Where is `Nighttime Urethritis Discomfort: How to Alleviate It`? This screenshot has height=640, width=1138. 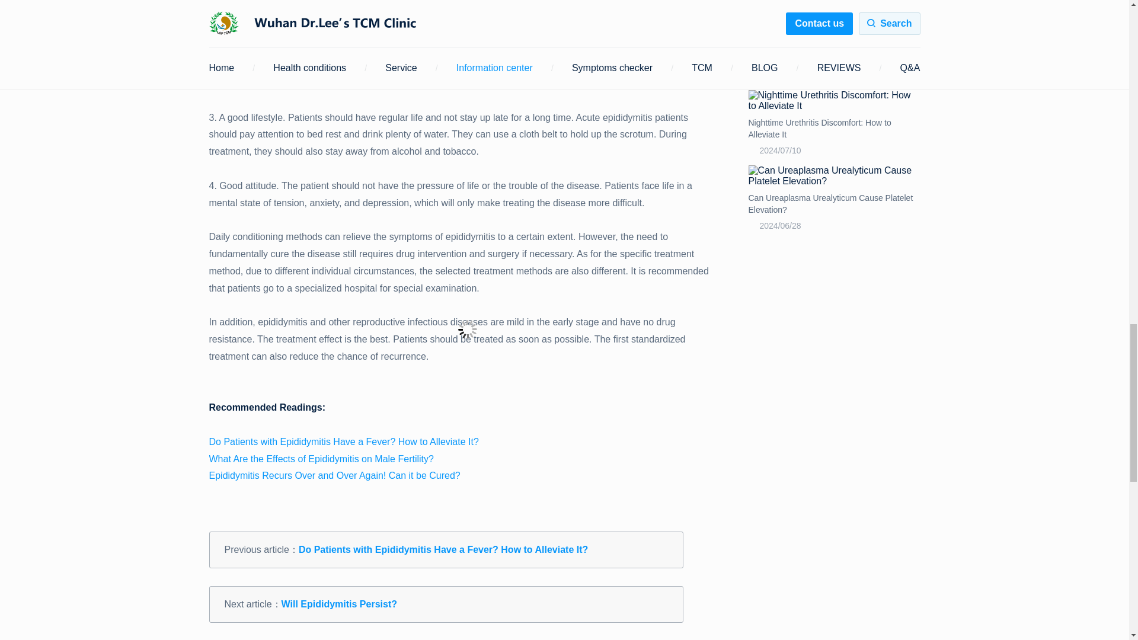
Nighttime Urethritis Discomfort: How to Alleviate It is located at coordinates (833, 101).